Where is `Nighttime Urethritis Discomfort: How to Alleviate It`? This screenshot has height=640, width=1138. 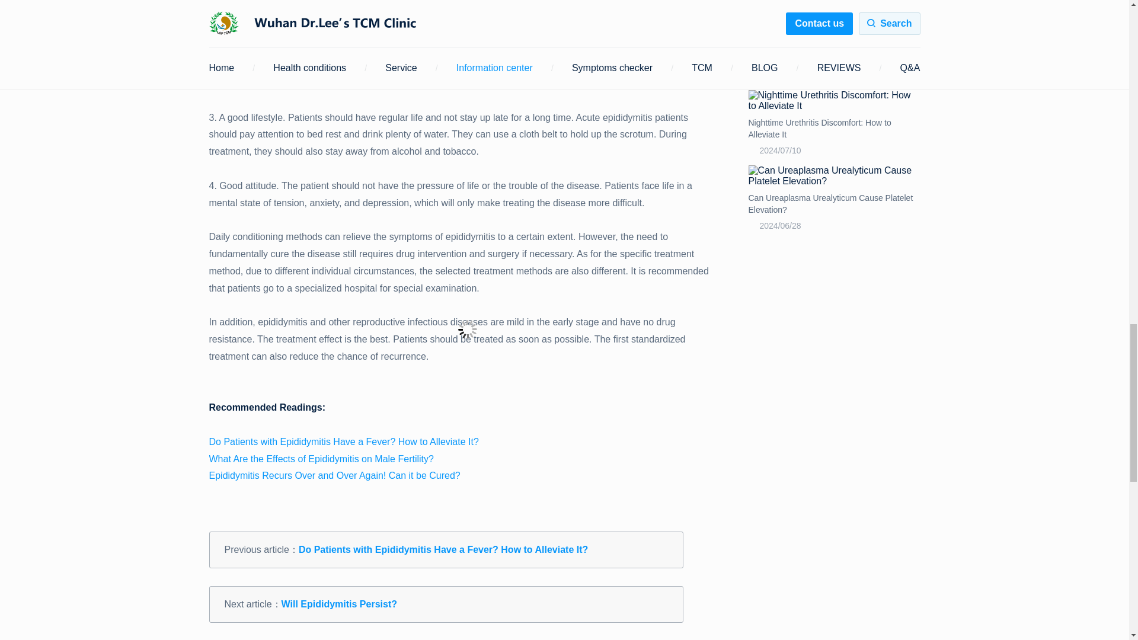
Nighttime Urethritis Discomfort: How to Alleviate It is located at coordinates (833, 101).